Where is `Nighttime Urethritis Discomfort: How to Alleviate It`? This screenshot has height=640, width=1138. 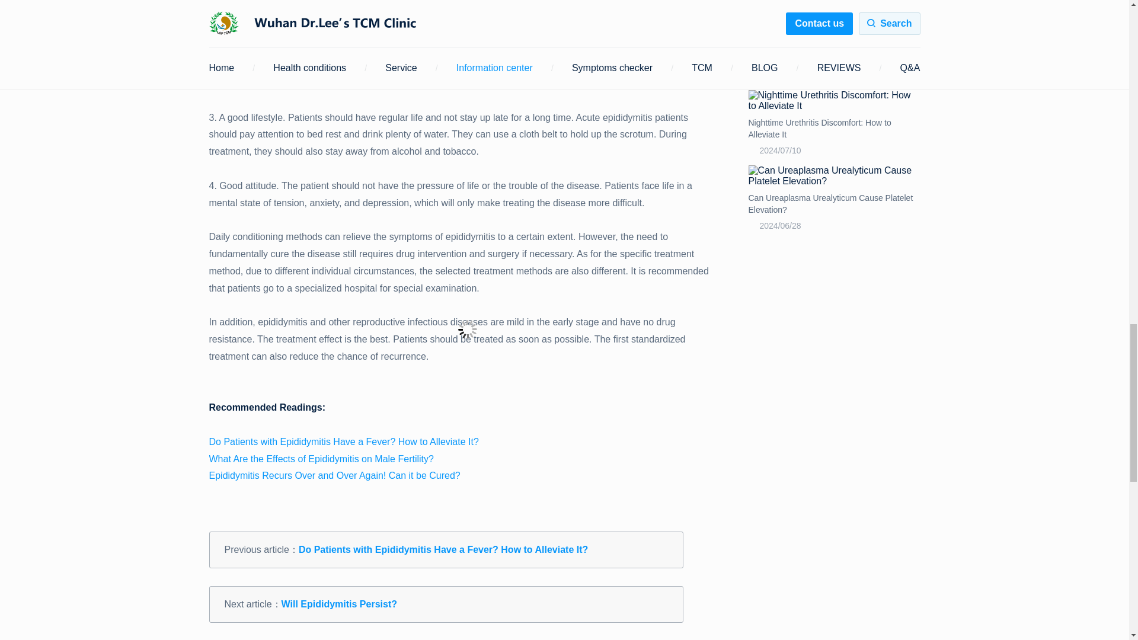
Nighttime Urethritis Discomfort: How to Alleviate It is located at coordinates (833, 101).